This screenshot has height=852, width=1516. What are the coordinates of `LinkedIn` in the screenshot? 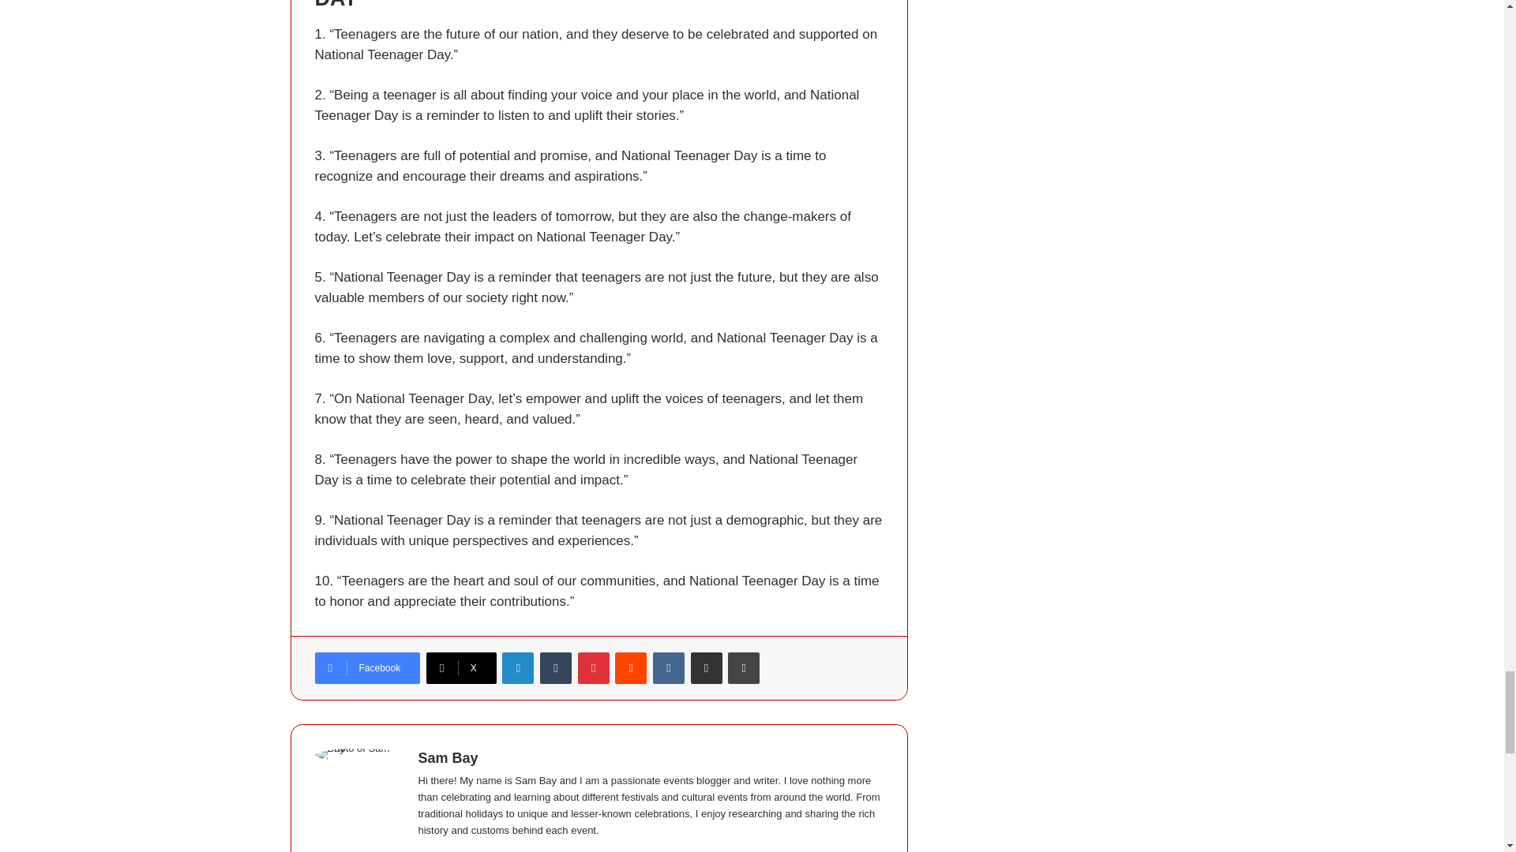 It's located at (517, 668).